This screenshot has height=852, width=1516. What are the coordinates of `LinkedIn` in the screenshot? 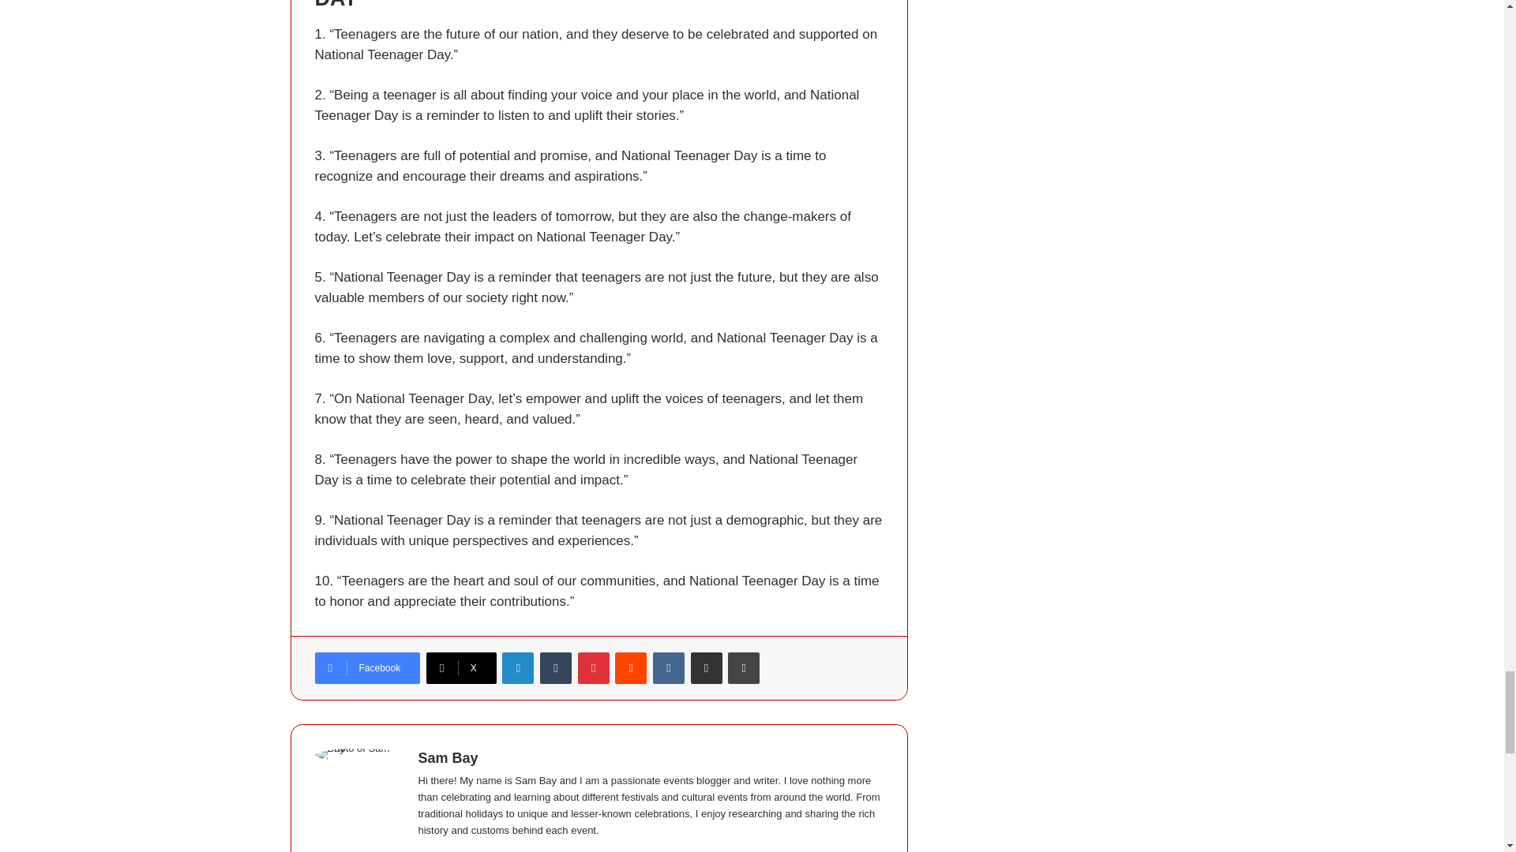 It's located at (517, 668).